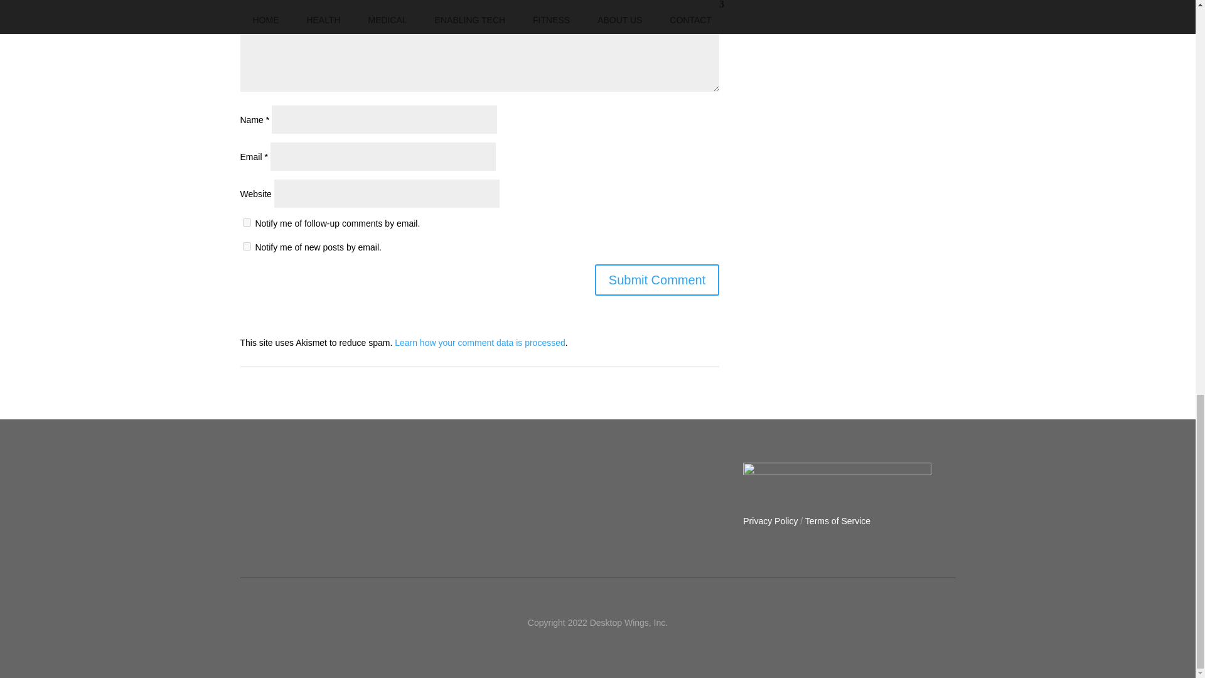  What do you see at coordinates (479, 343) in the screenshot?
I see `Learn how your comment data is processed` at bounding box center [479, 343].